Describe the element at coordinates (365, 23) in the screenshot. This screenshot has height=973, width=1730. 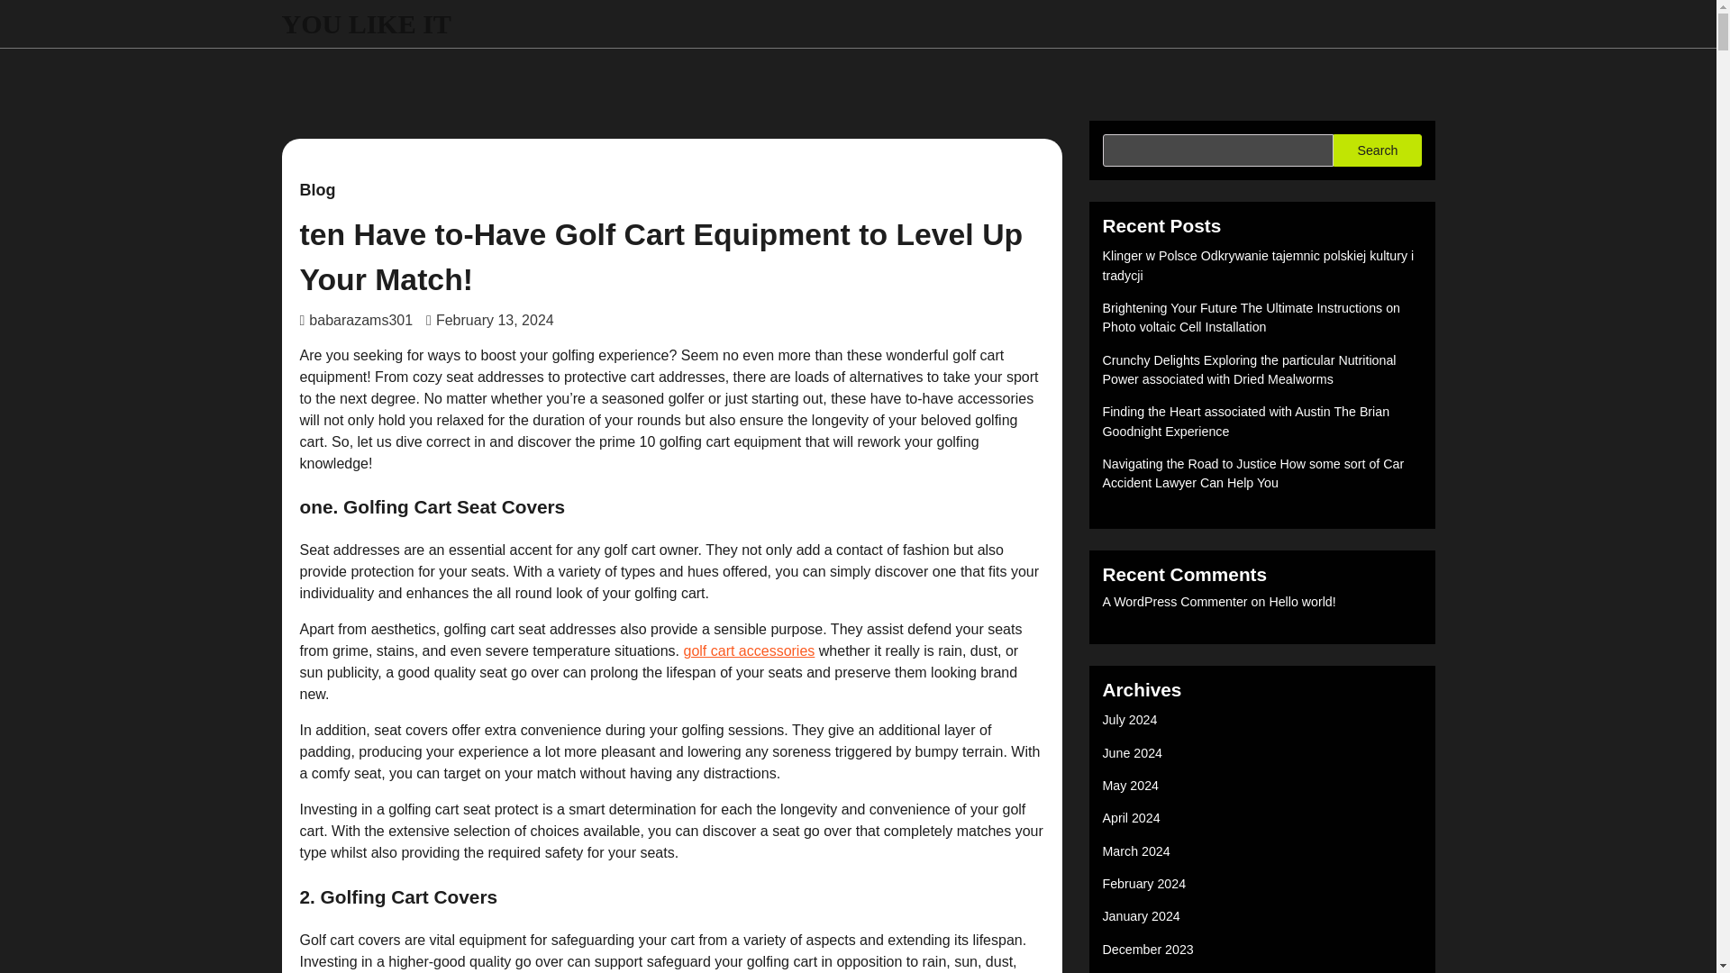
I see `YOU LIKE IT` at that location.